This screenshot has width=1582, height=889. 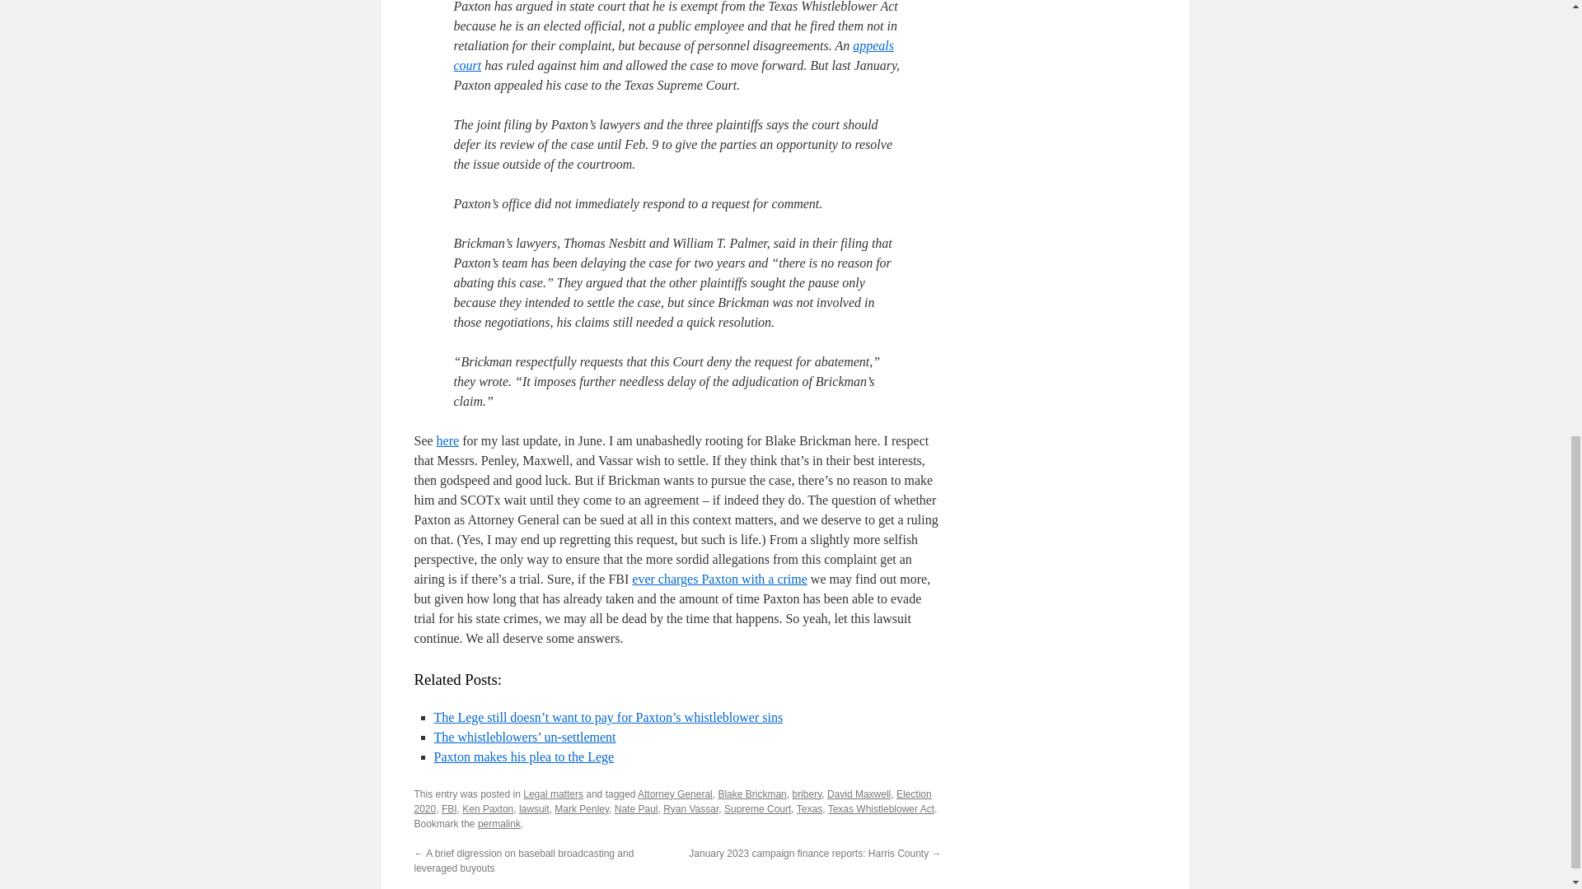 I want to click on appeals court, so click(x=672, y=55).